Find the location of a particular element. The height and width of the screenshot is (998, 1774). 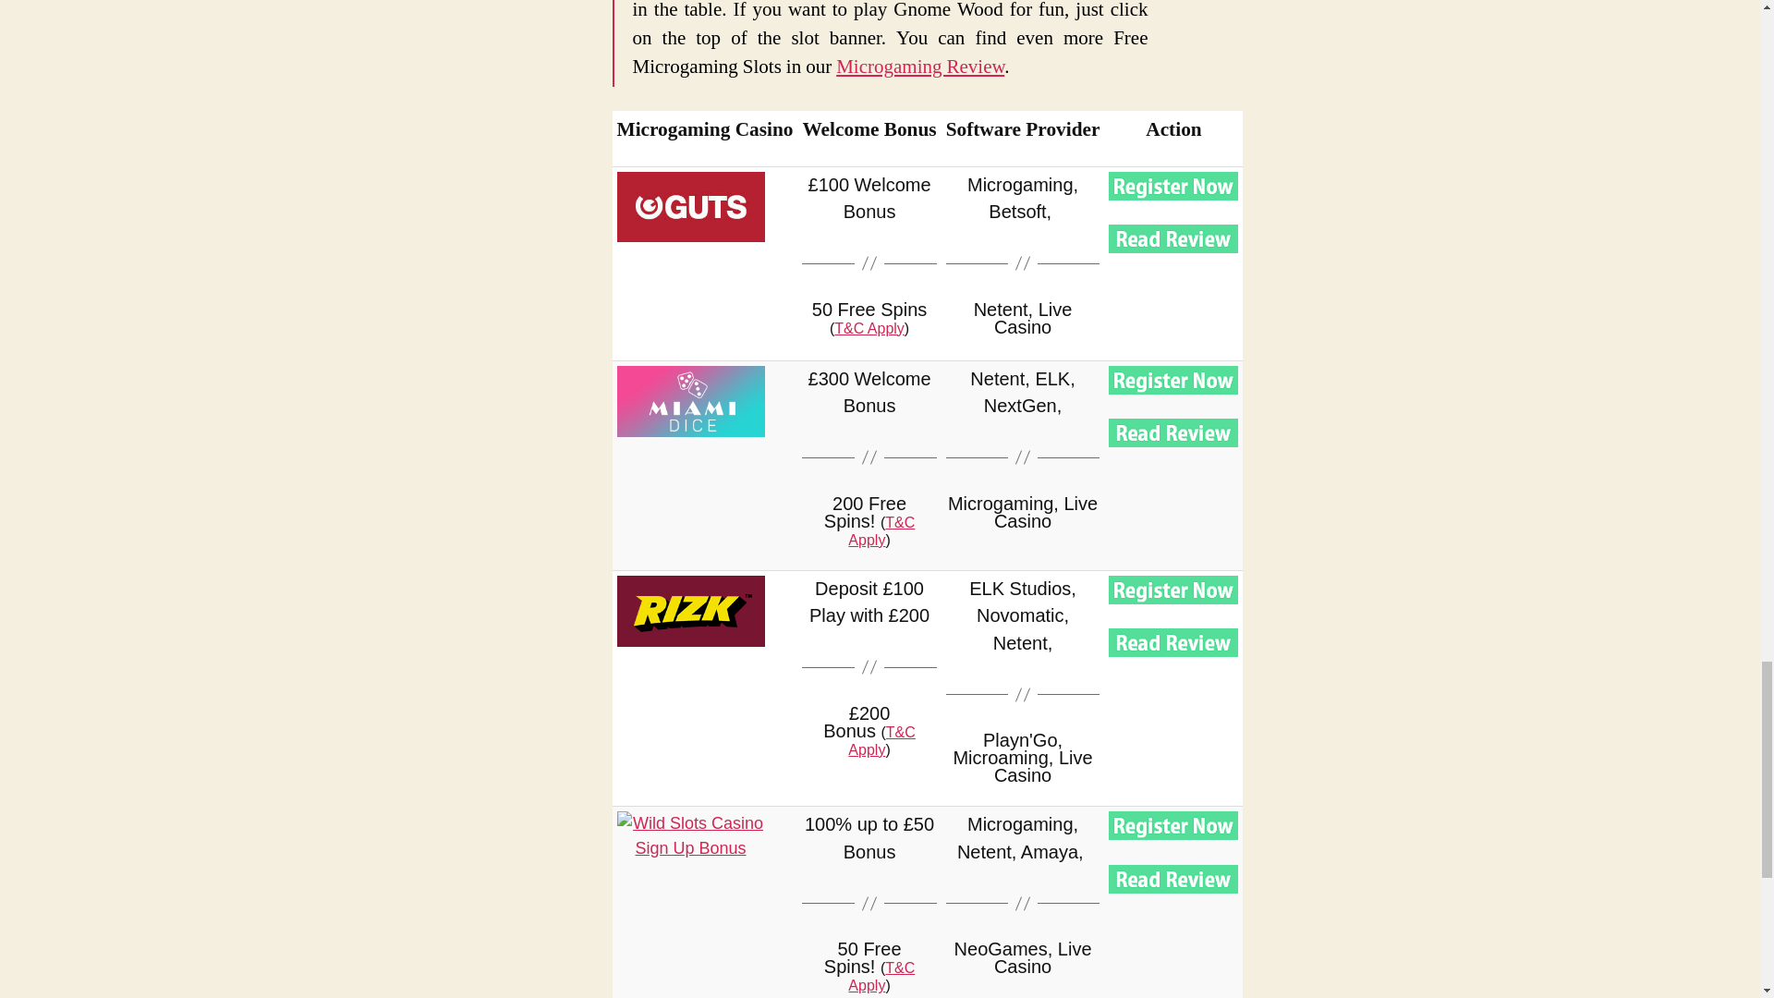

Go to Rizk Casino is located at coordinates (1173, 590).